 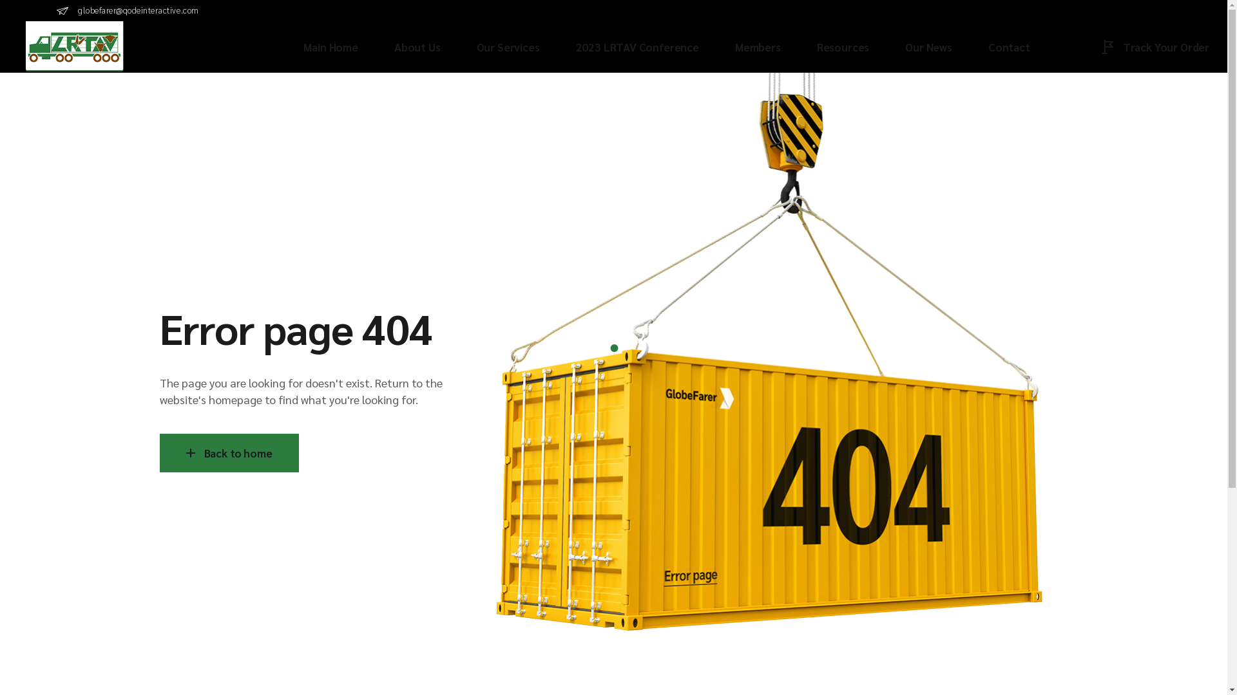 I want to click on About Us, so click(x=417, y=46).